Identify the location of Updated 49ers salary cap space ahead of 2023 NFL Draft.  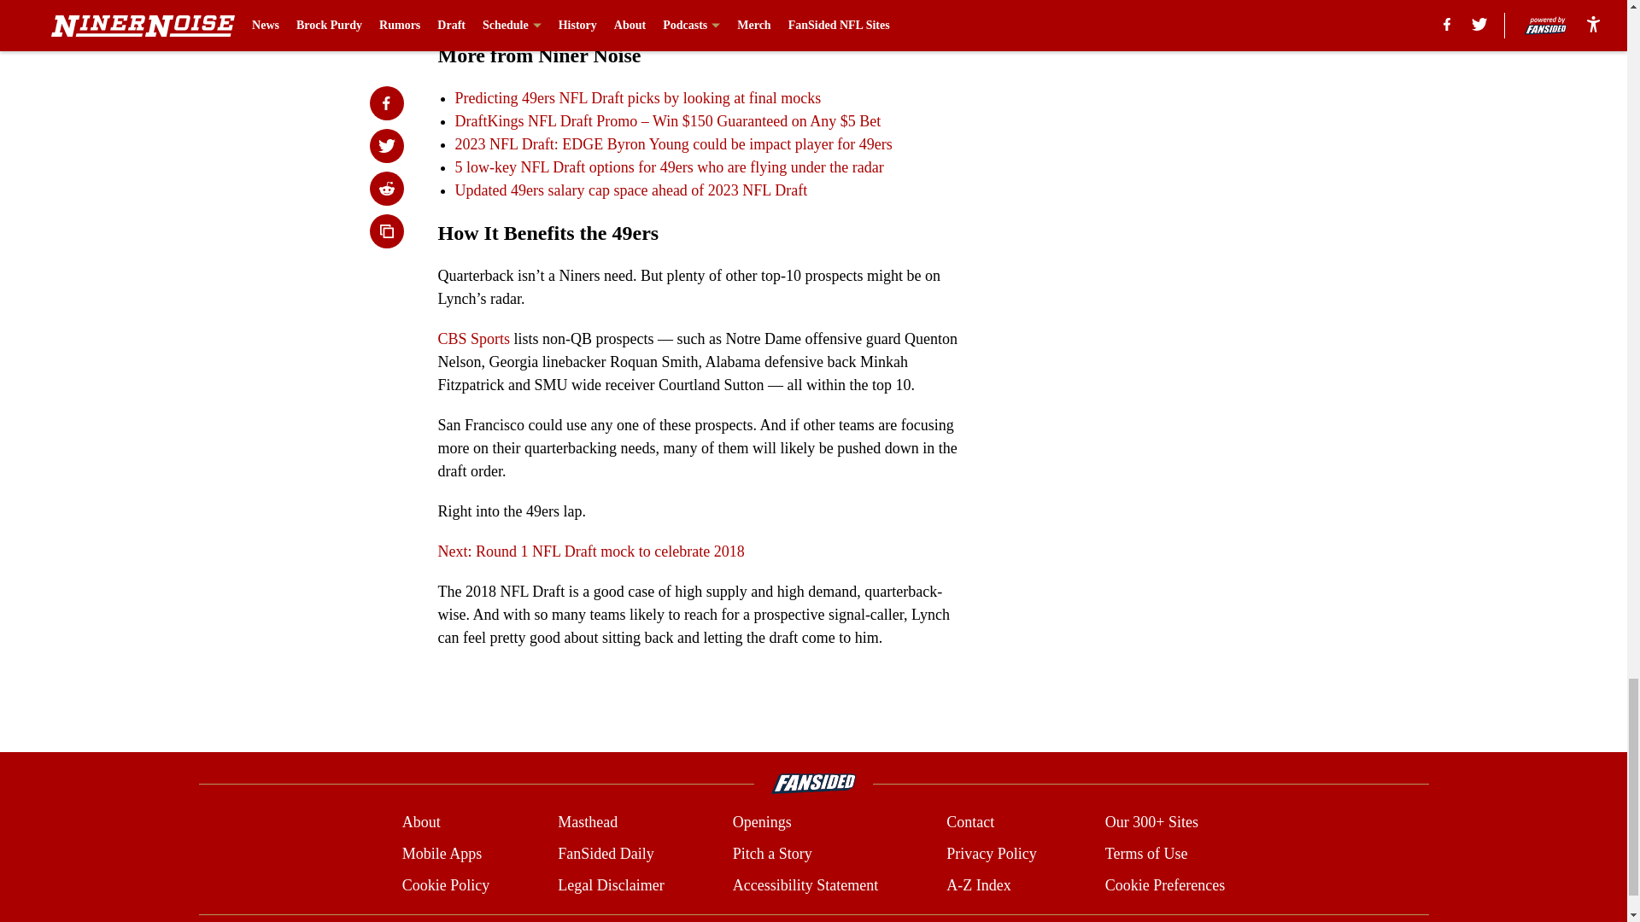
(630, 190).